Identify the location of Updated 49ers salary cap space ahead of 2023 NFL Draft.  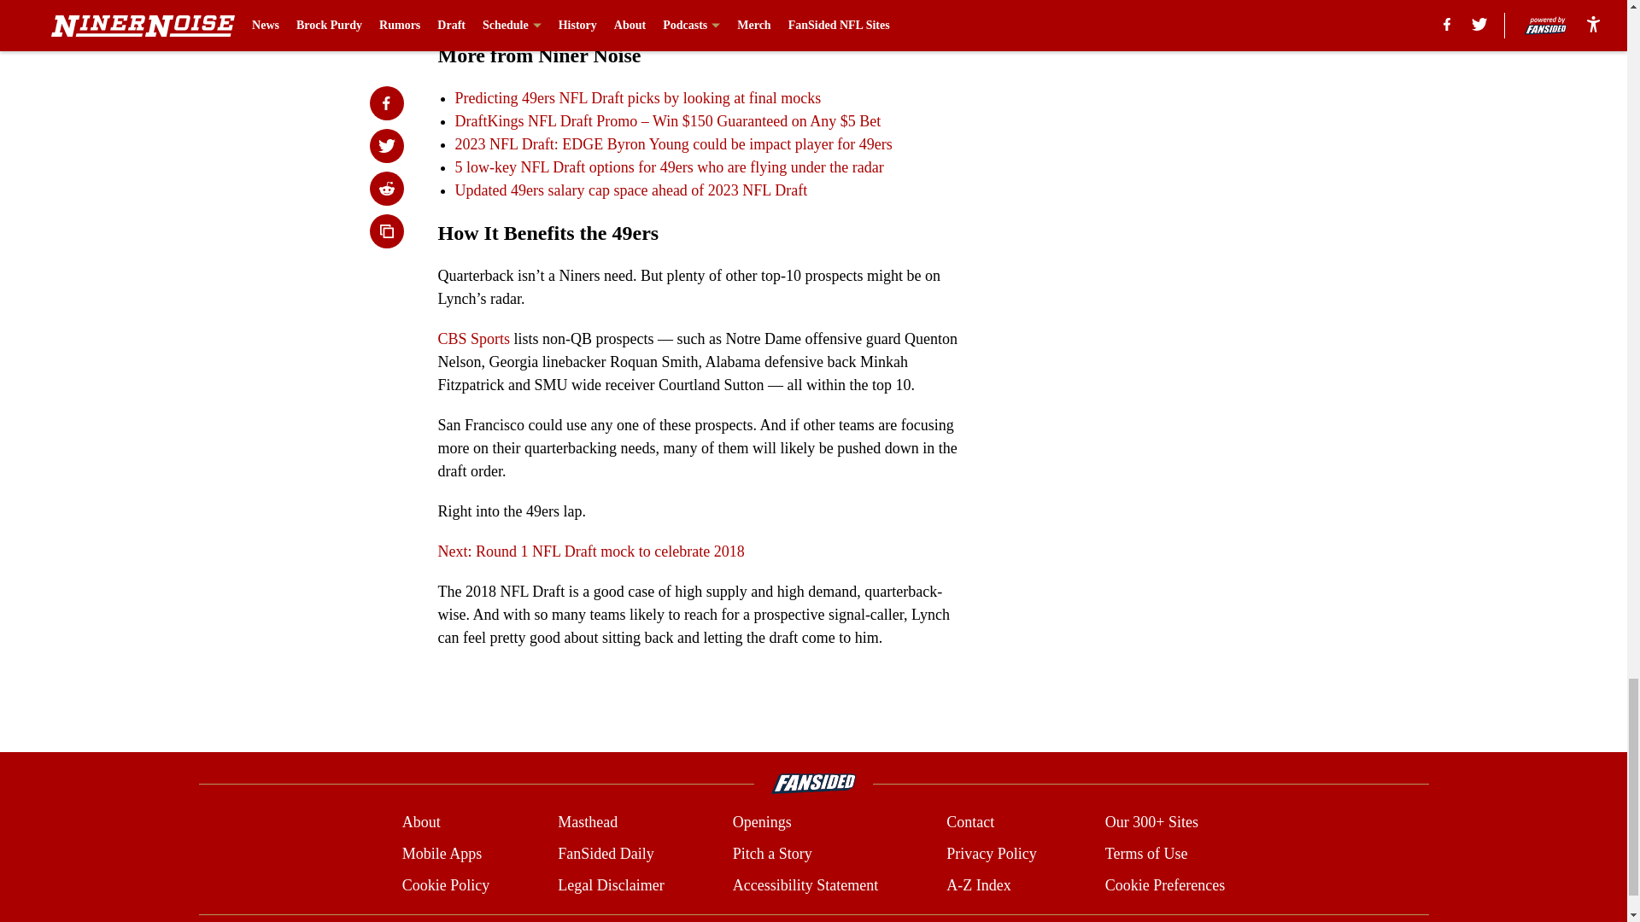
(630, 190).